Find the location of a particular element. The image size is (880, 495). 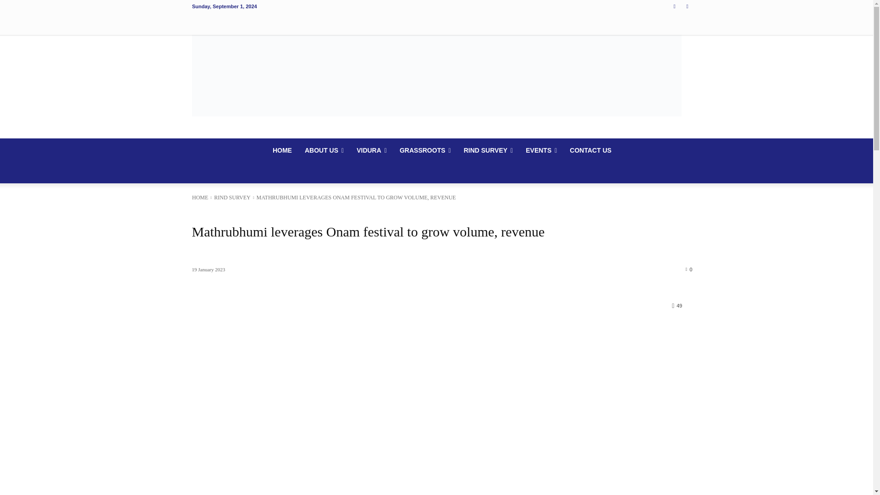

Youtube is located at coordinates (687, 6).